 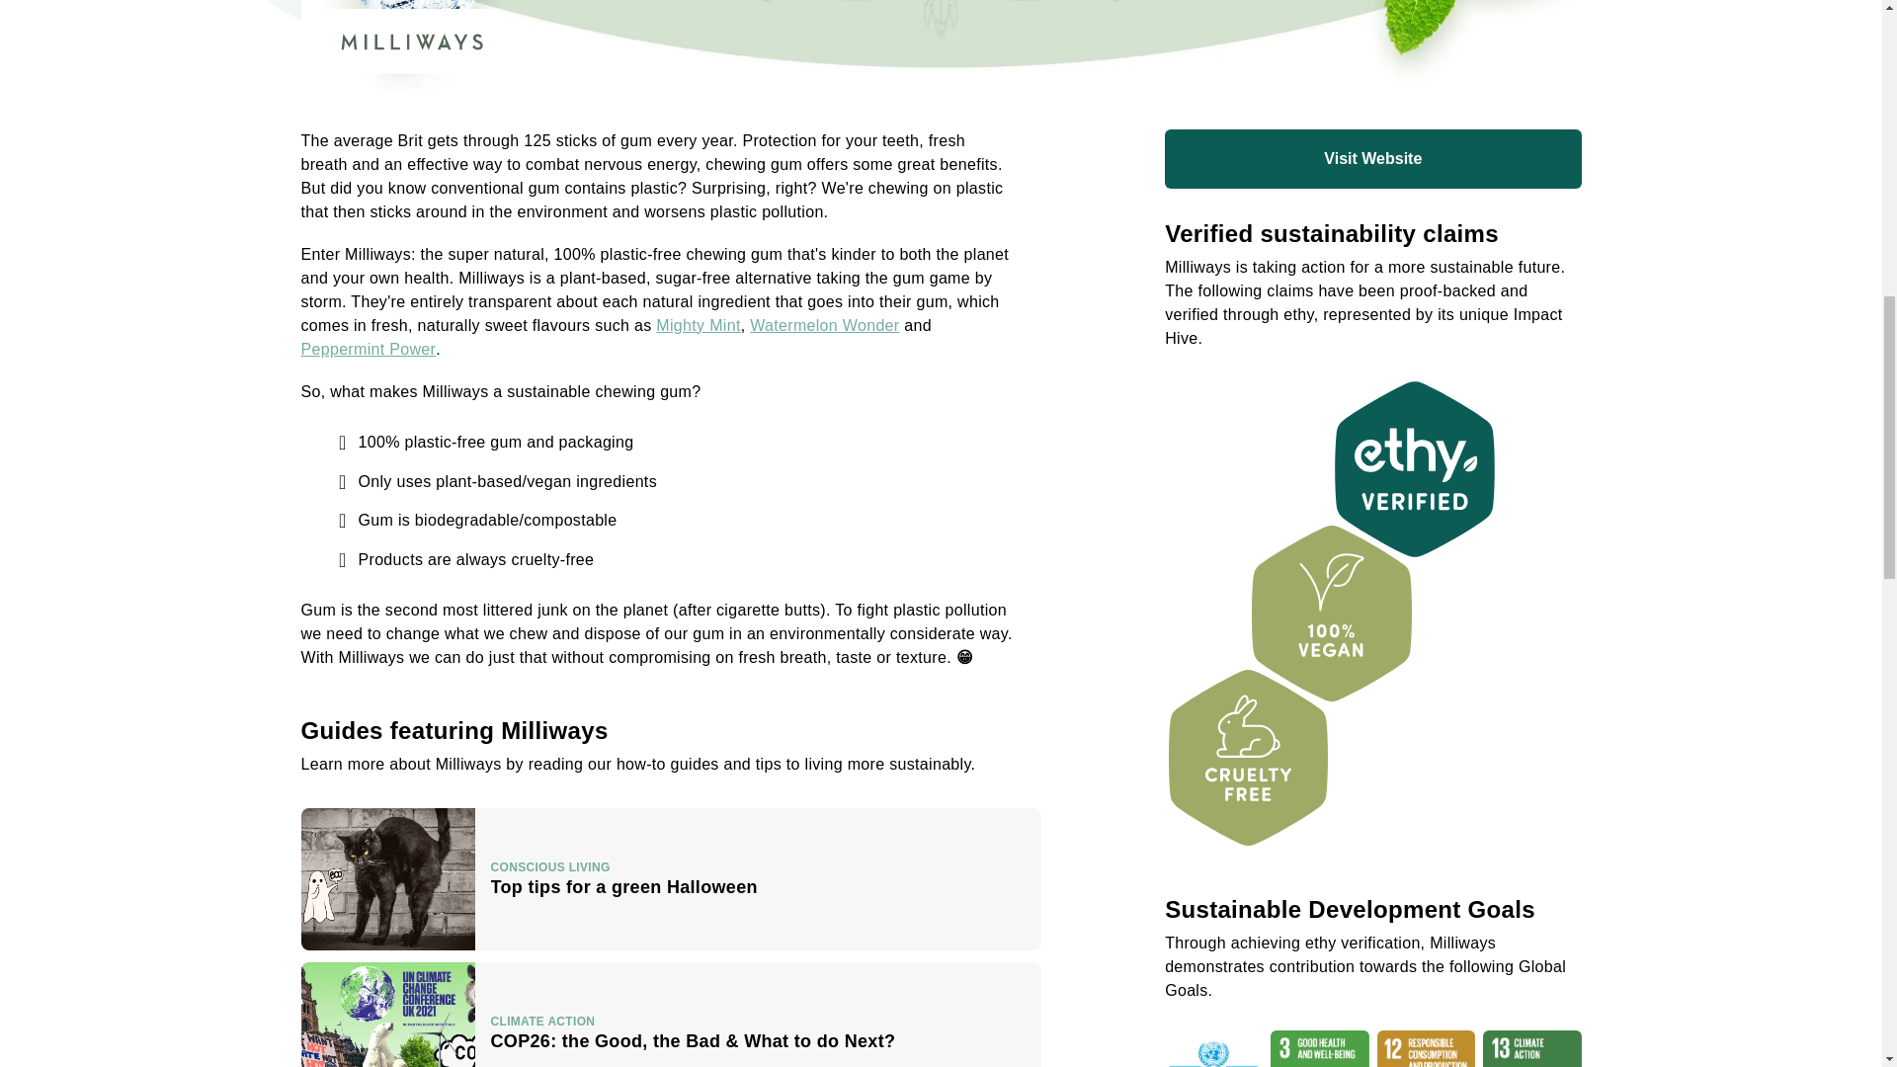 What do you see at coordinates (698, 325) in the screenshot?
I see `Mighty Mint` at bounding box center [698, 325].